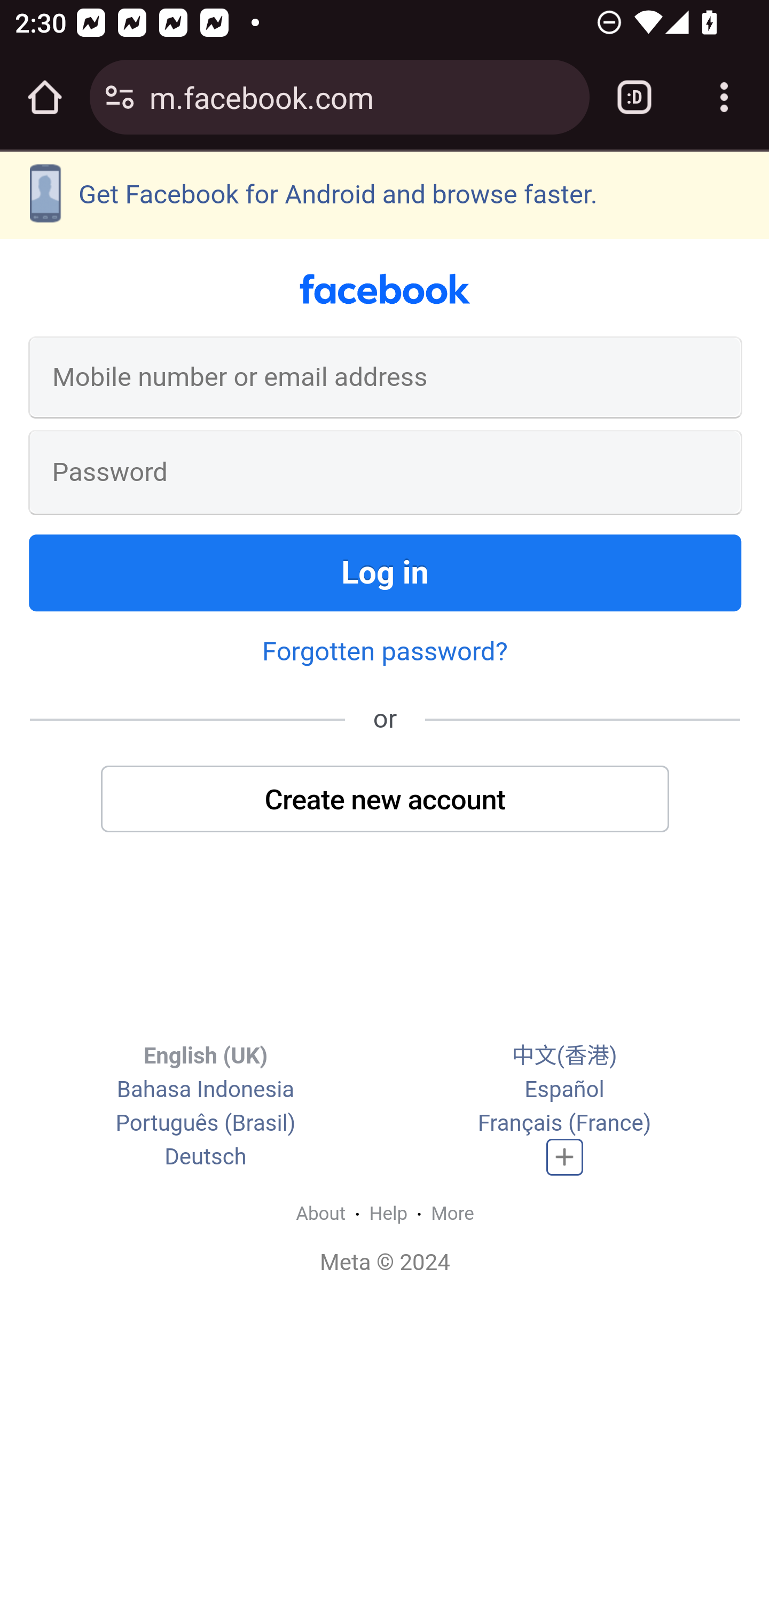 This screenshot has height=1623, width=769. I want to click on m.facebook.com, so click(362, 96).